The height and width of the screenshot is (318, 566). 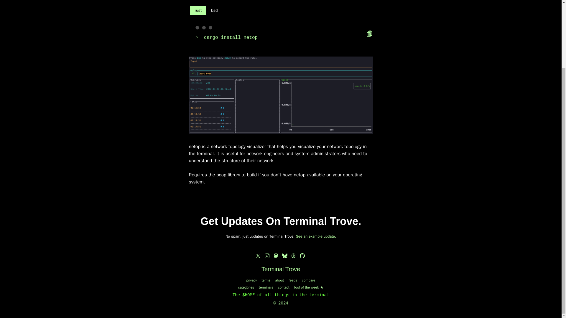 What do you see at coordinates (214, 11) in the screenshot?
I see `bsd` at bounding box center [214, 11].